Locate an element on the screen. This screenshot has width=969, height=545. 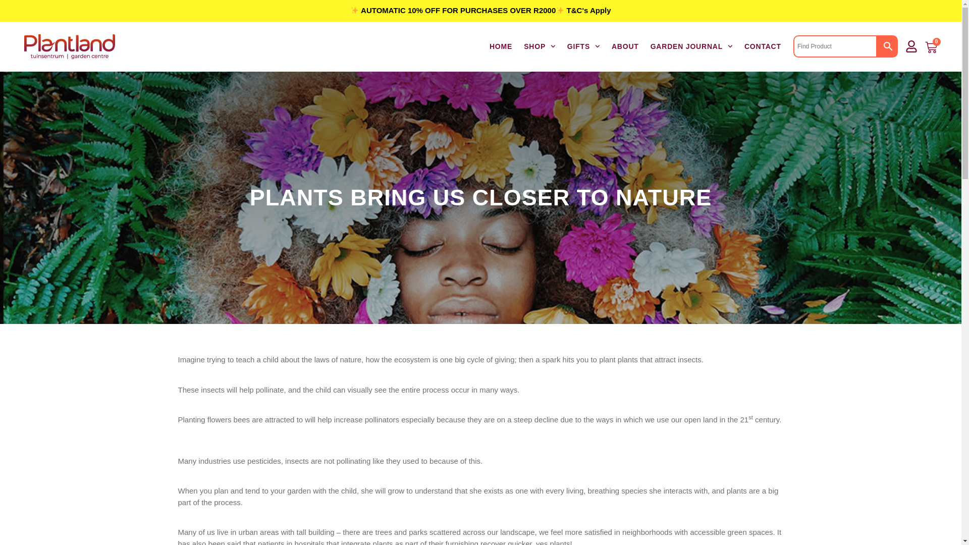
SHOP is located at coordinates (540, 46).